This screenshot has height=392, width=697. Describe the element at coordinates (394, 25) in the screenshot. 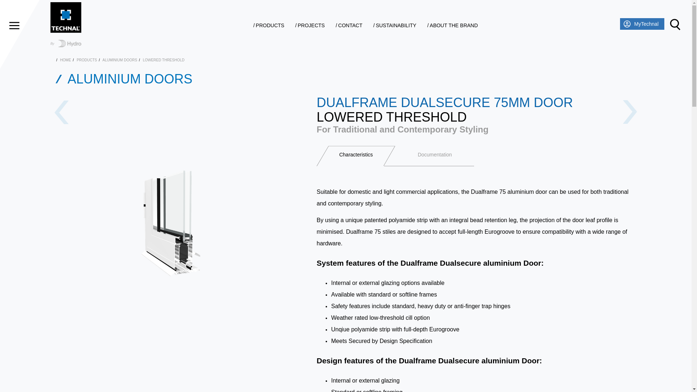

I see `SUSTAINABILITY` at that location.